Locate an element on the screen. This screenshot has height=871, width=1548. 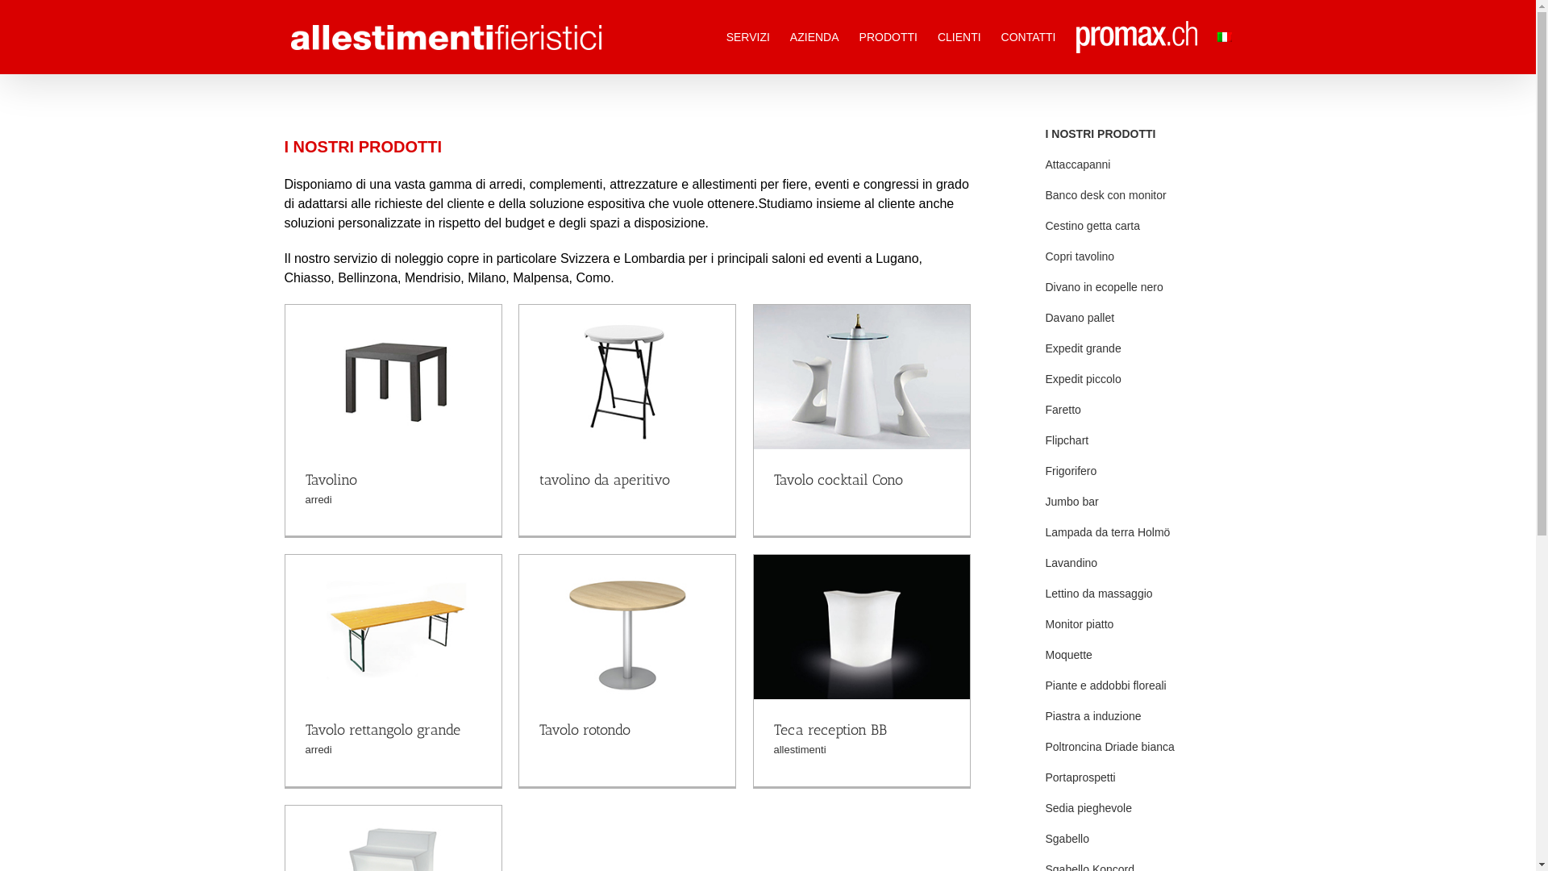
Monitor piatto is located at coordinates (1140, 625).